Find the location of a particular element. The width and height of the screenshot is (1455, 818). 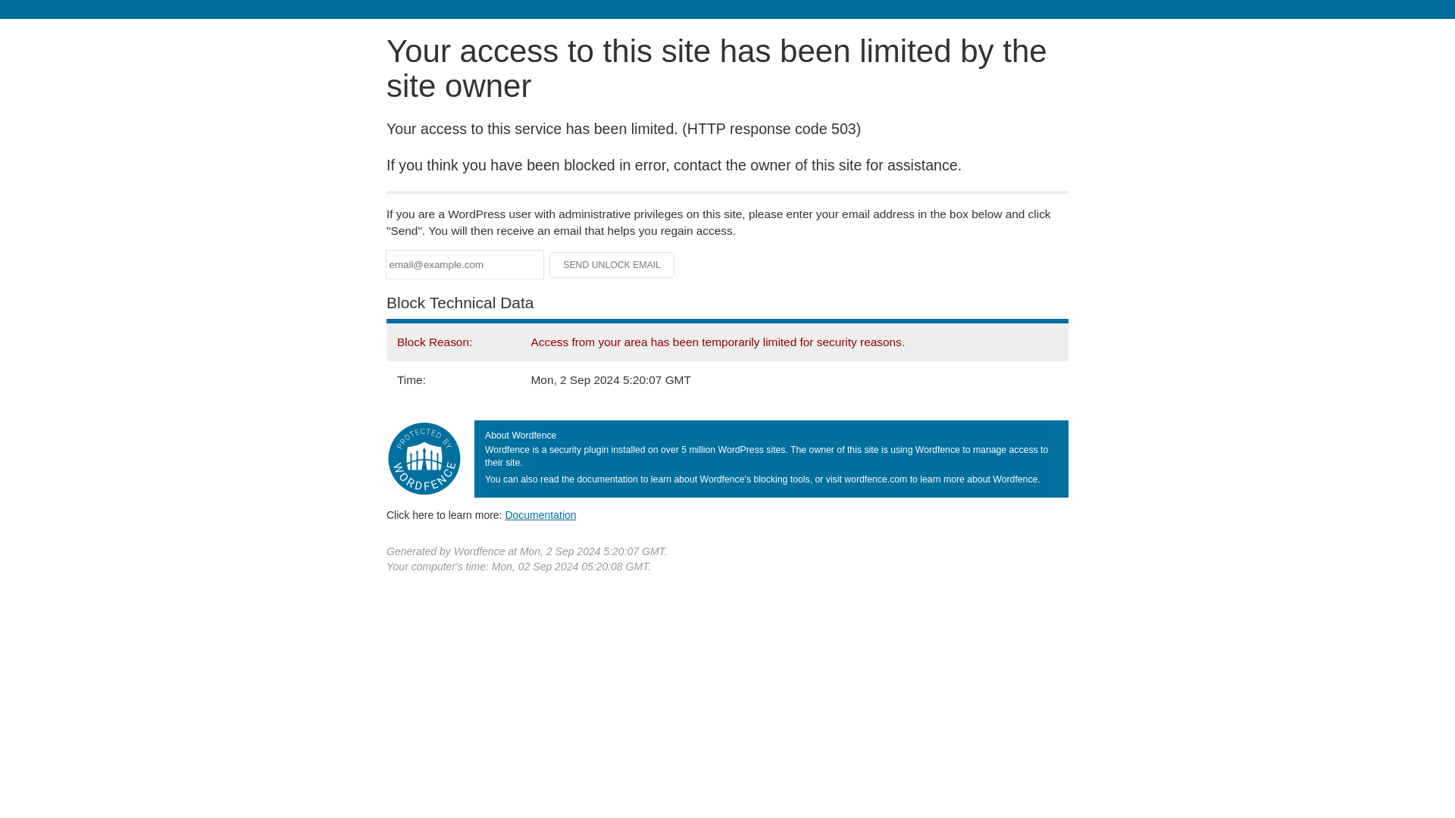

Documentation is located at coordinates (540, 514).